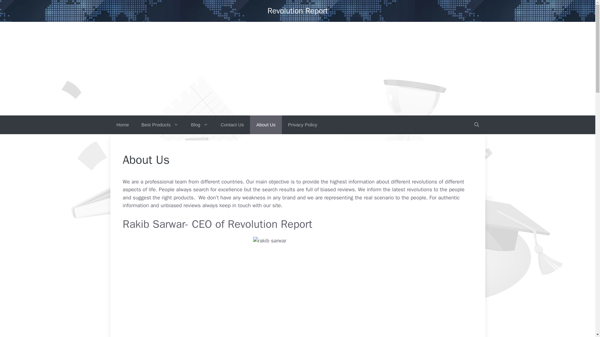  I want to click on Privacy Policy, so click(302, 125).